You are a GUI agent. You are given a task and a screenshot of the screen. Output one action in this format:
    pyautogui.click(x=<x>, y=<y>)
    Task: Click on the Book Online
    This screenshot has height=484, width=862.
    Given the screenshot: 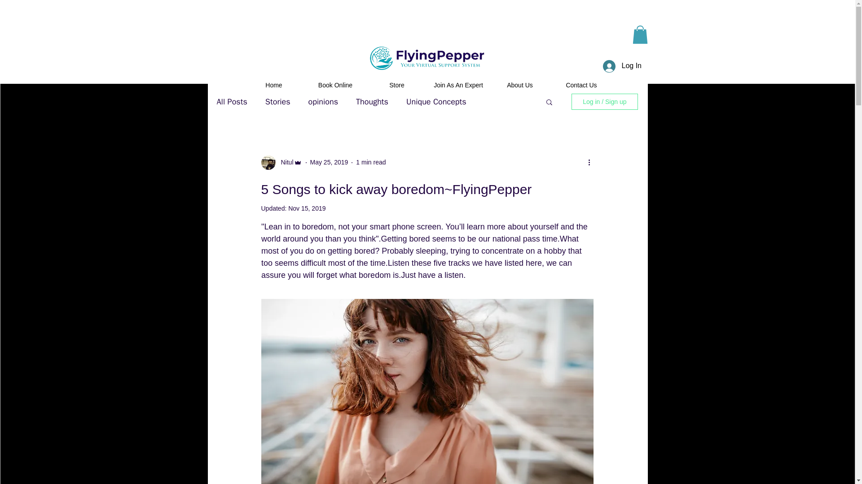 What is the action you would take?
    pyautogui.click(x=335, y=85)
    